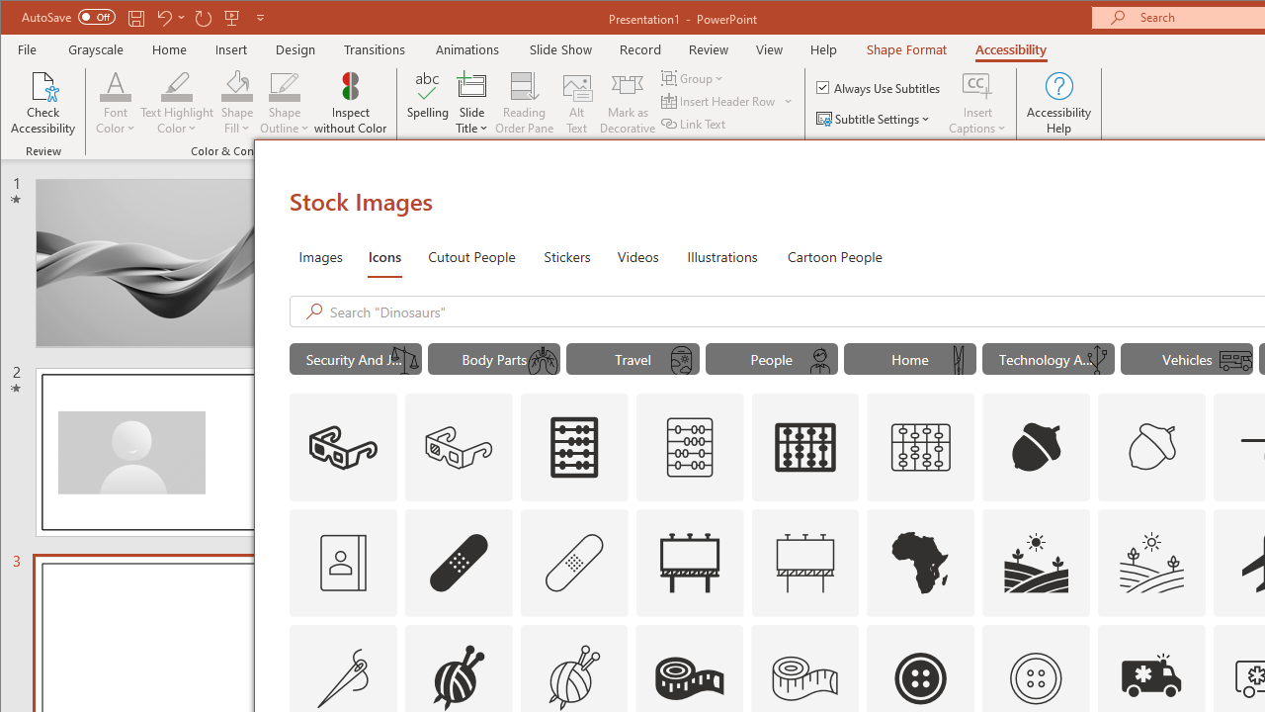 The height and width of the screenshot is (712, 1265). Describe the element at coordinates (834, 255) in the screenshot. I see `Cartoon People` at that location.